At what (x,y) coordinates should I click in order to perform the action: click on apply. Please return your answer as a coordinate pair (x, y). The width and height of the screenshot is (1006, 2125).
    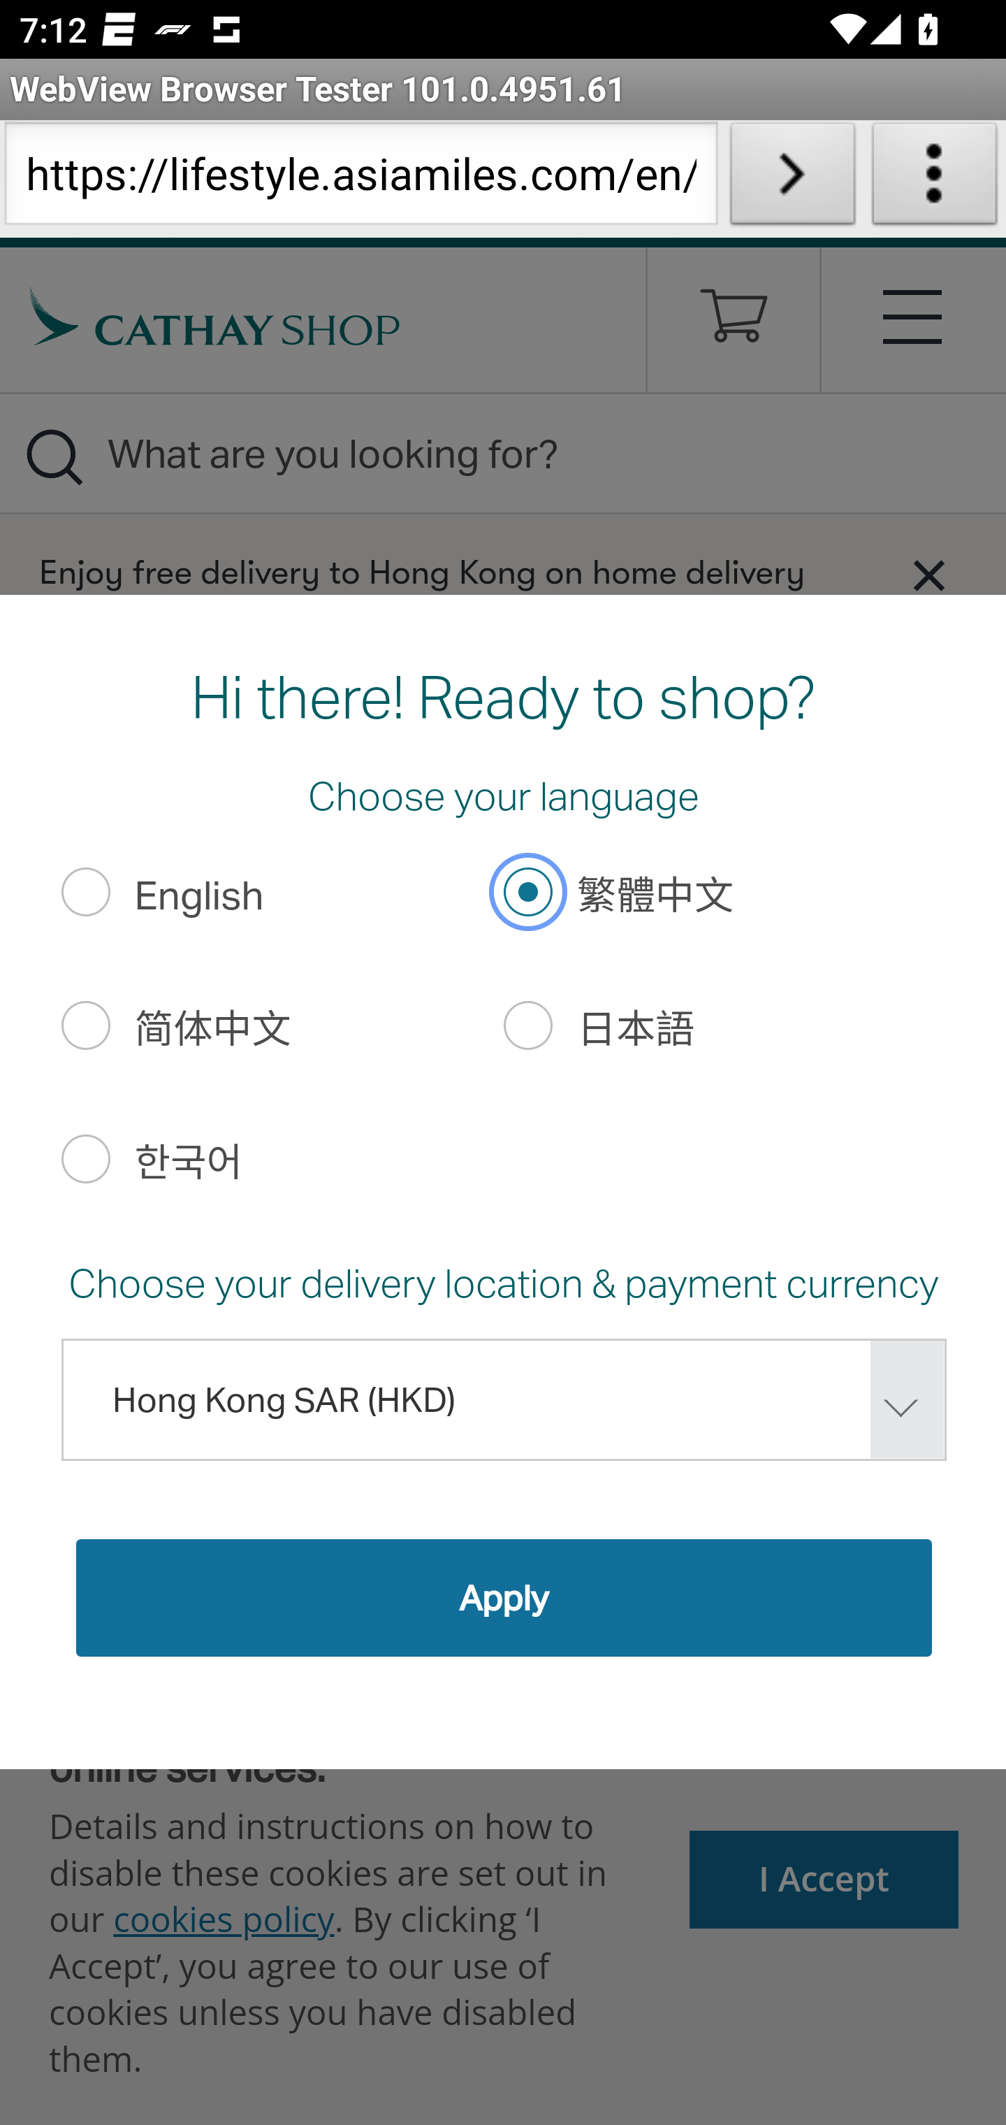
    Looking at the image, I should click on (503, 1597).